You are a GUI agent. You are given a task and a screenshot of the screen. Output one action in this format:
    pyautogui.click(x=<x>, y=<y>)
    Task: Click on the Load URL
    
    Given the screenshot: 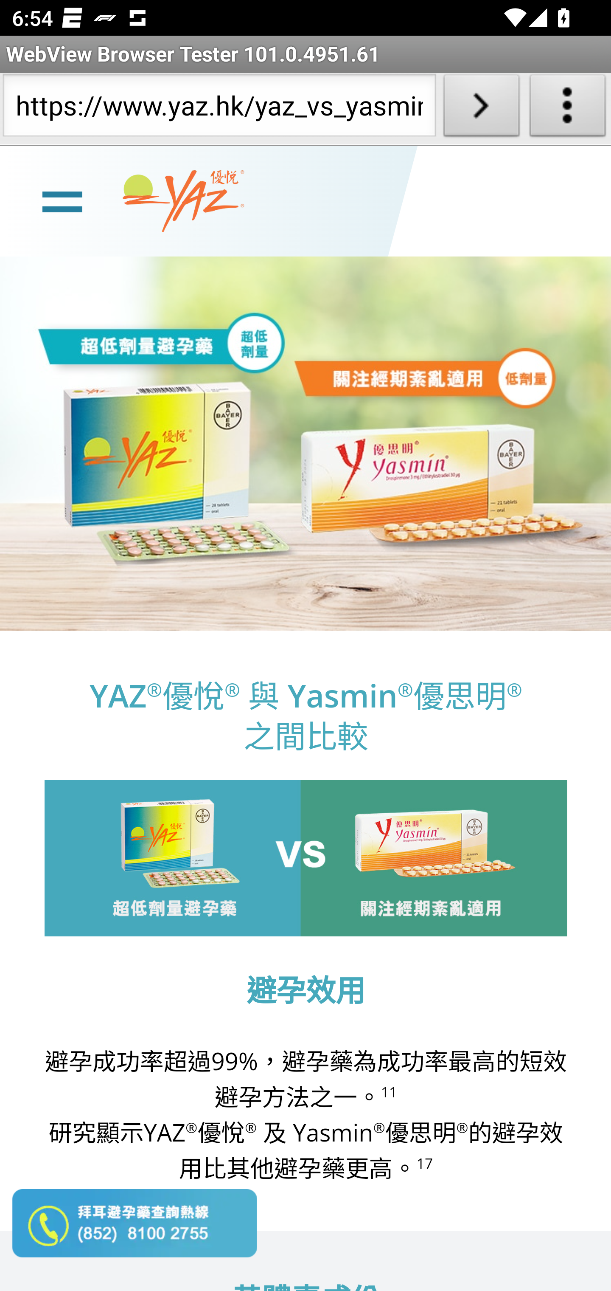 What is the action you would take?
    pyautogui.click(x=481, y=109)
    